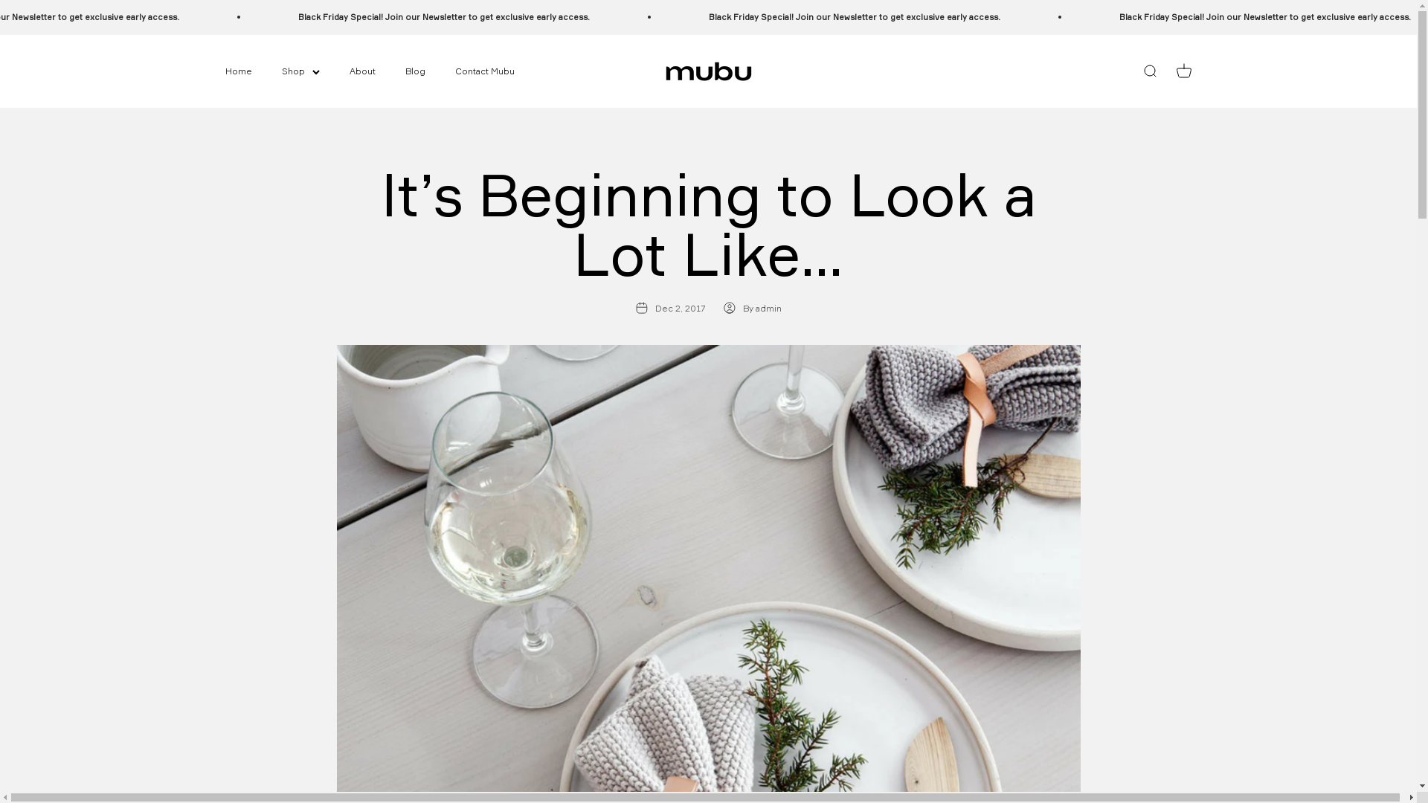  What do you see at coordinates (1149, 71) in the screenshot?
I see `Open search` at bounding box center [1149, 71].